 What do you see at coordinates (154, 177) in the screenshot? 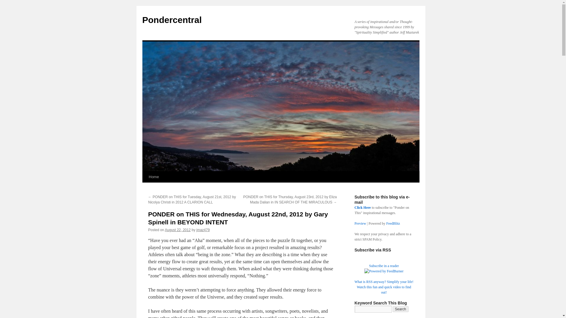
I see `Home` at bounding box center [154, 177].